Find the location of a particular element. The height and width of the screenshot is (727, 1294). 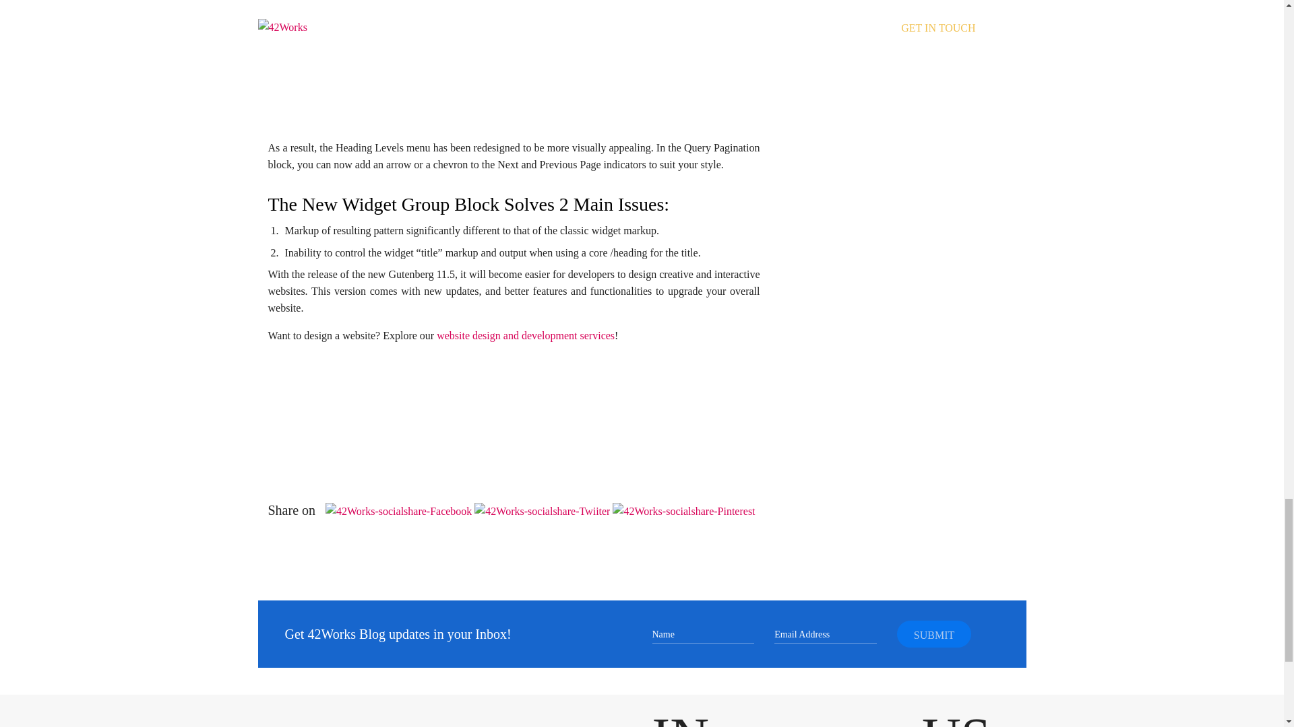

website design and development services is located at coordinates (526, 335).